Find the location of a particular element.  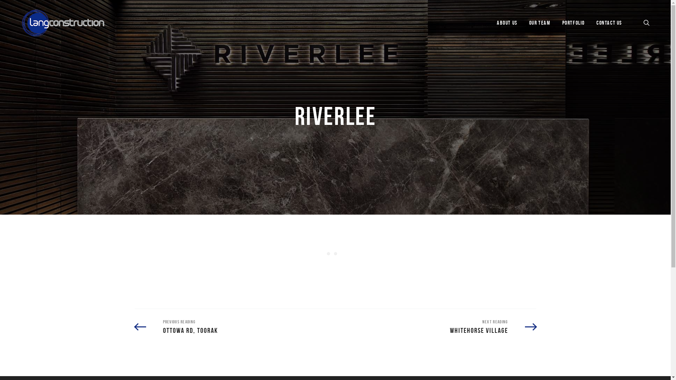

PORTFOLIO is located at coordinates (574, 23).